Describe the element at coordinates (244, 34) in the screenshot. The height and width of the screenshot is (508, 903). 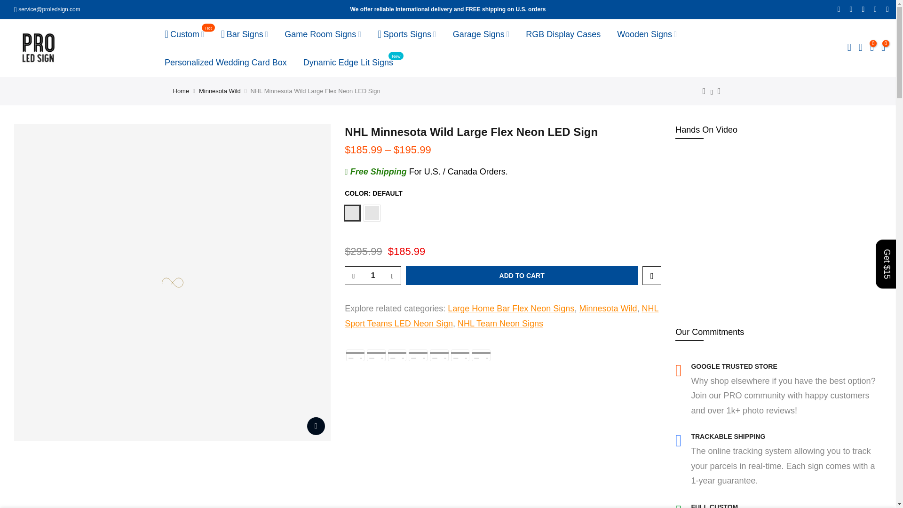
I see `Bar Signs` at that location.